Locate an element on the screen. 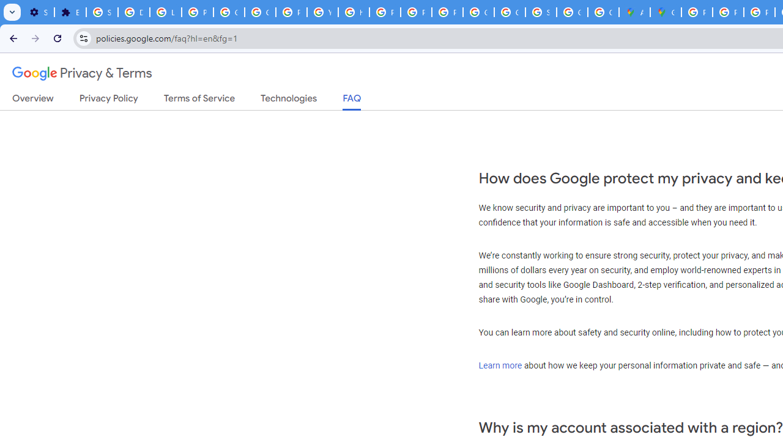  Create your Google Account is located at coordinates (603, 12).